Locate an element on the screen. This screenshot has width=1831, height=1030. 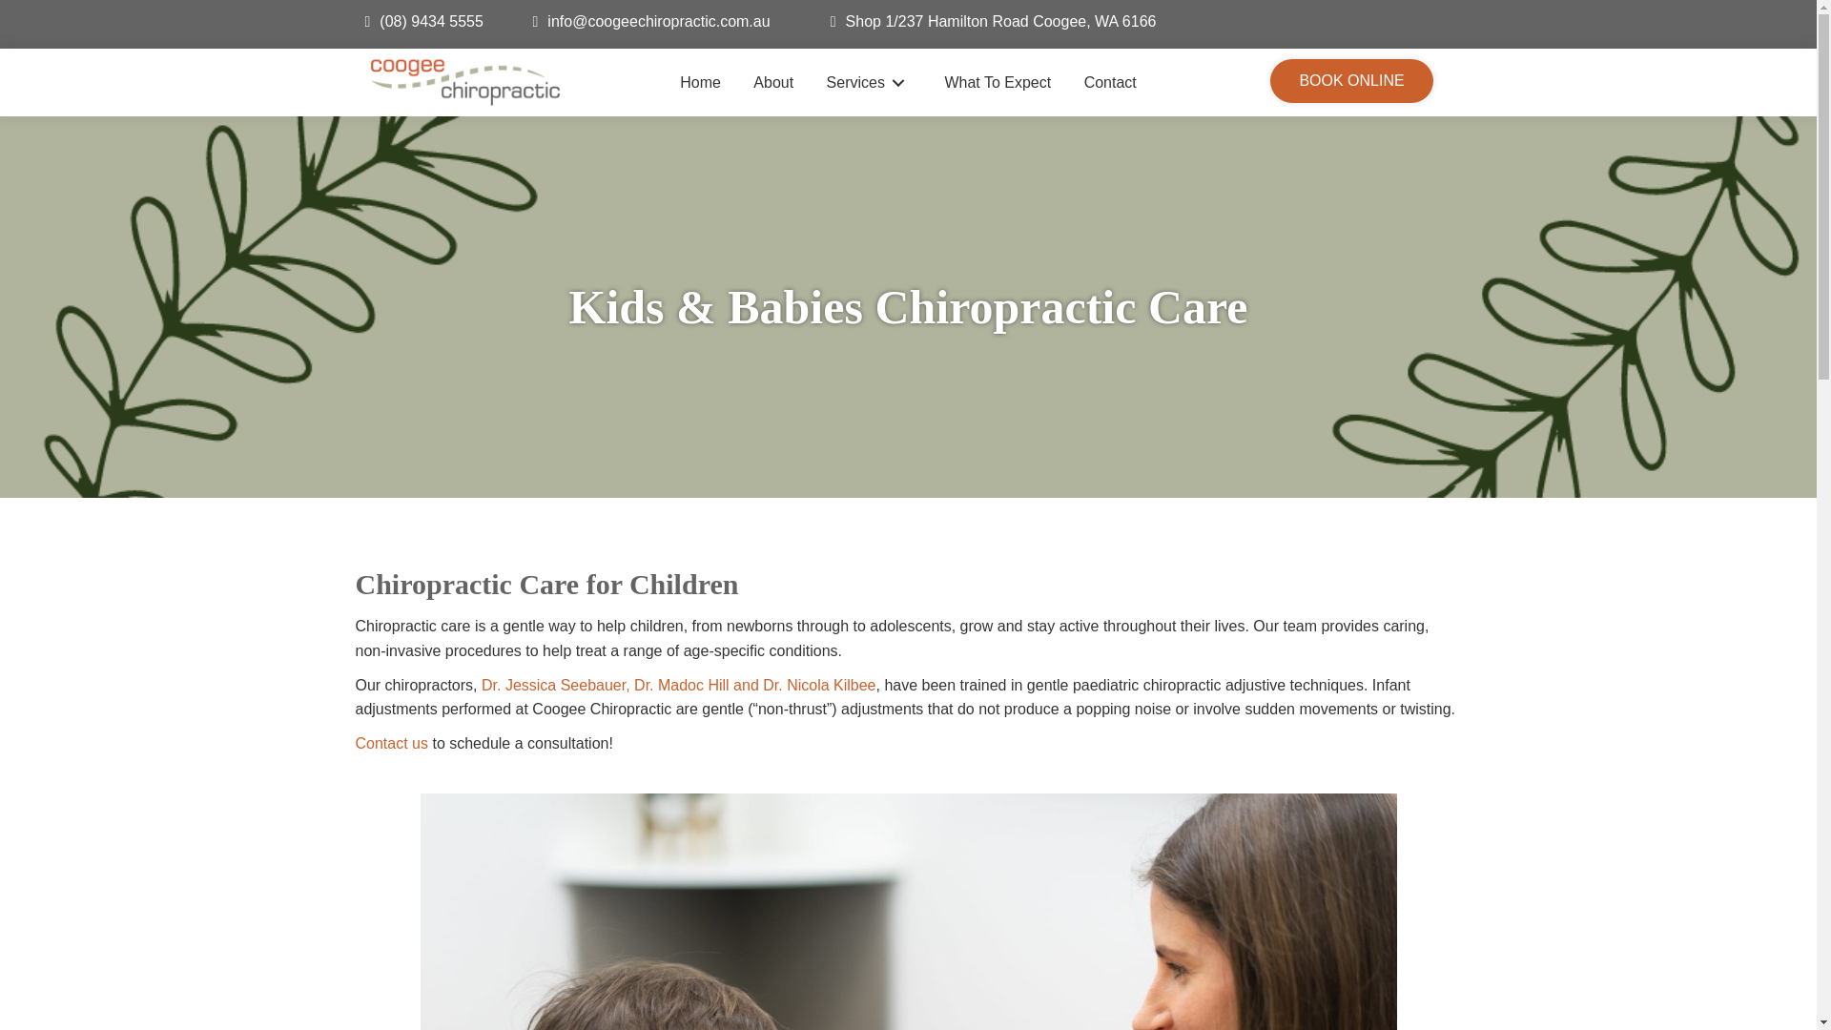
Home is located at coordinates (700, 82).